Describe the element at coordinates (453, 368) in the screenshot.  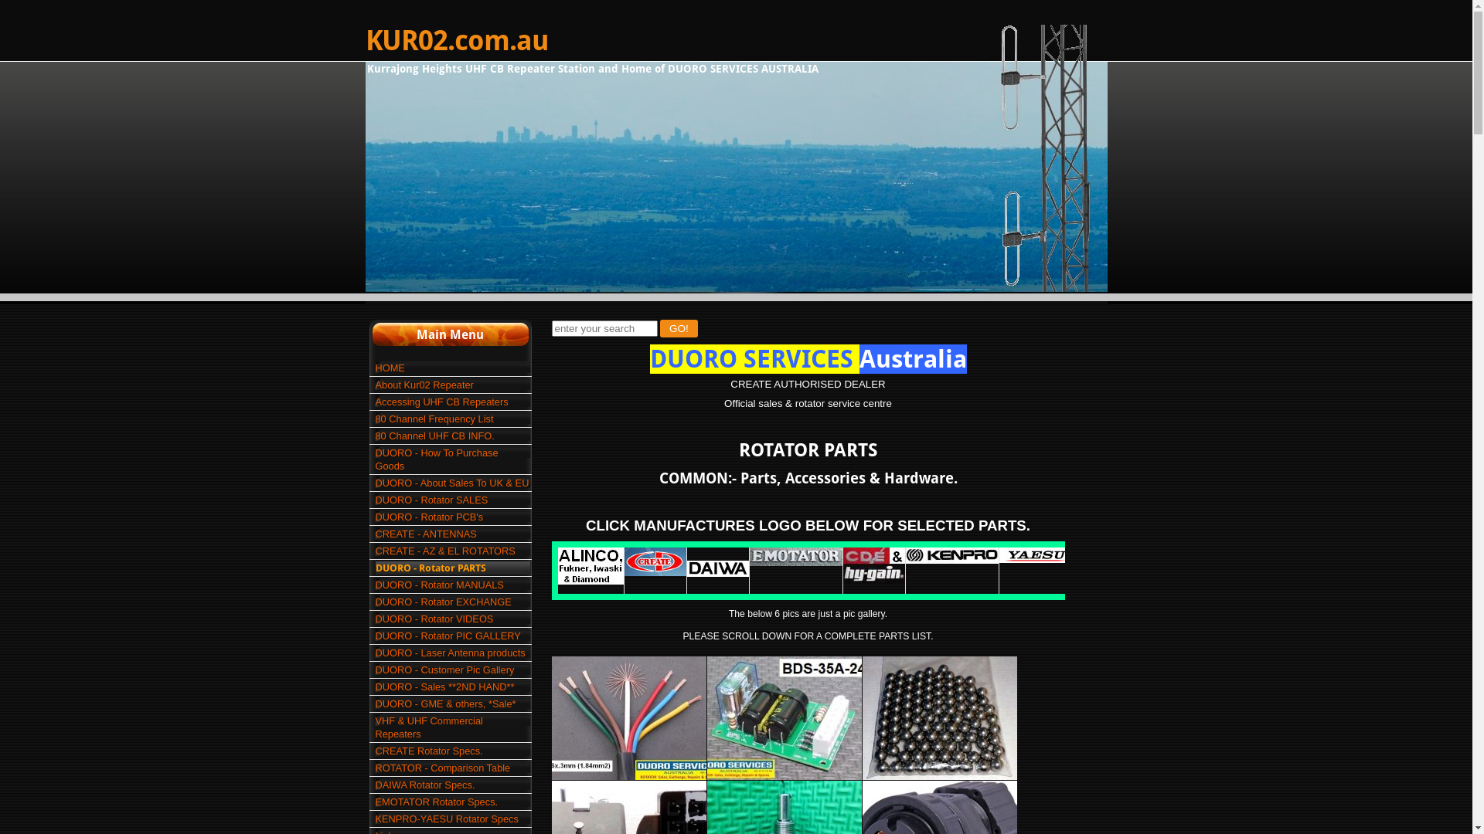
I see `HOME` at that location.